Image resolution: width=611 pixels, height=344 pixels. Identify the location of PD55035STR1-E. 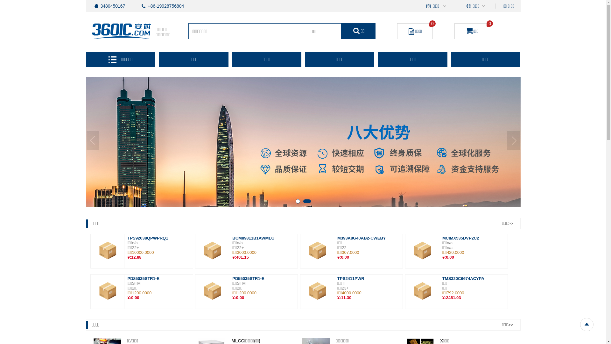
(248, 278).